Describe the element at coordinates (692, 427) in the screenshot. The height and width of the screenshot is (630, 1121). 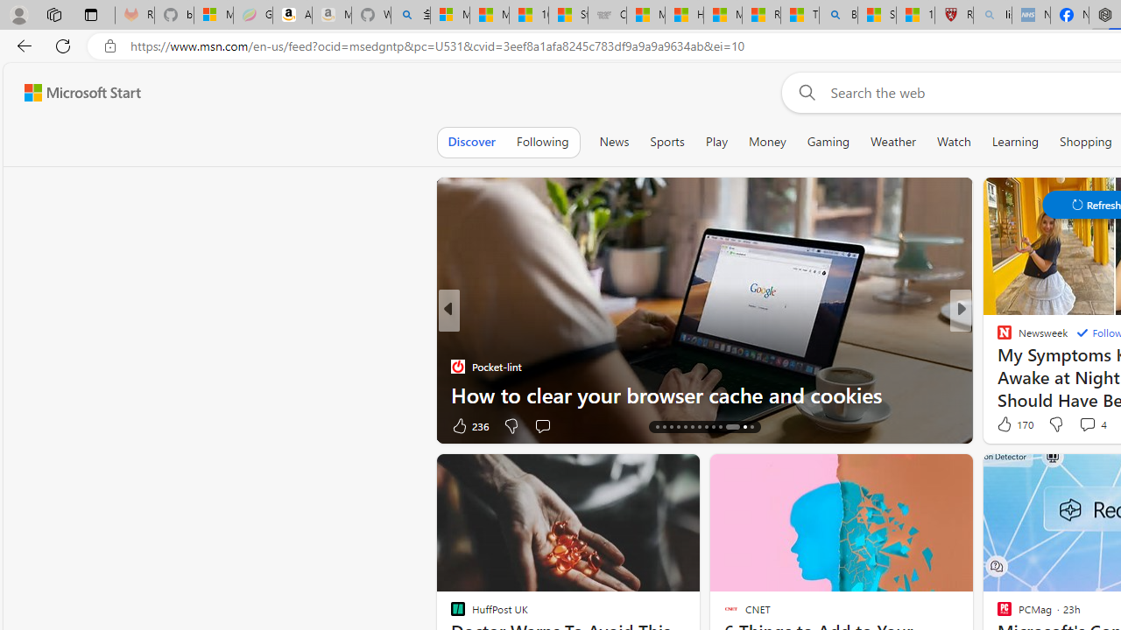
I see `AutomationID: tab-19` at that location.